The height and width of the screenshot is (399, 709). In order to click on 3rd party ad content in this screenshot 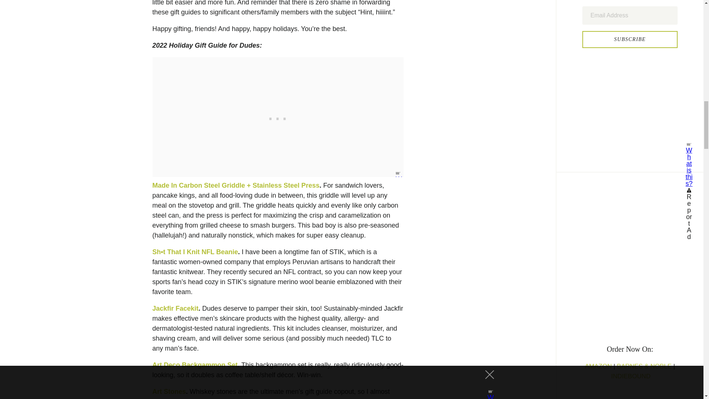, I will do `click(637, 94)`.